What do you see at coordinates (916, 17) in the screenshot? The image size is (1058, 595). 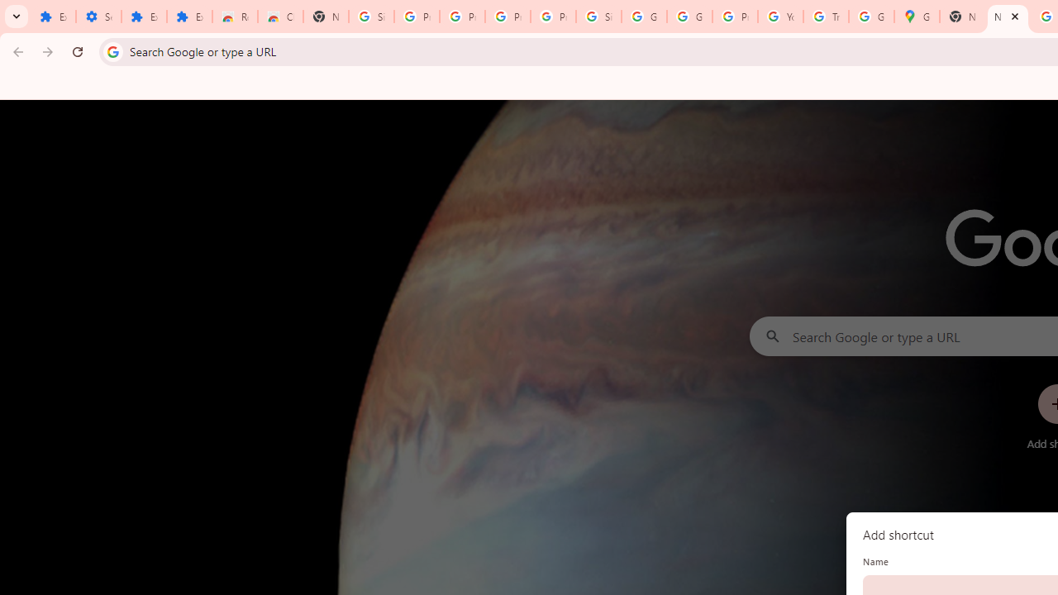 I see `Google Maps` at bounding box center [916, 17].